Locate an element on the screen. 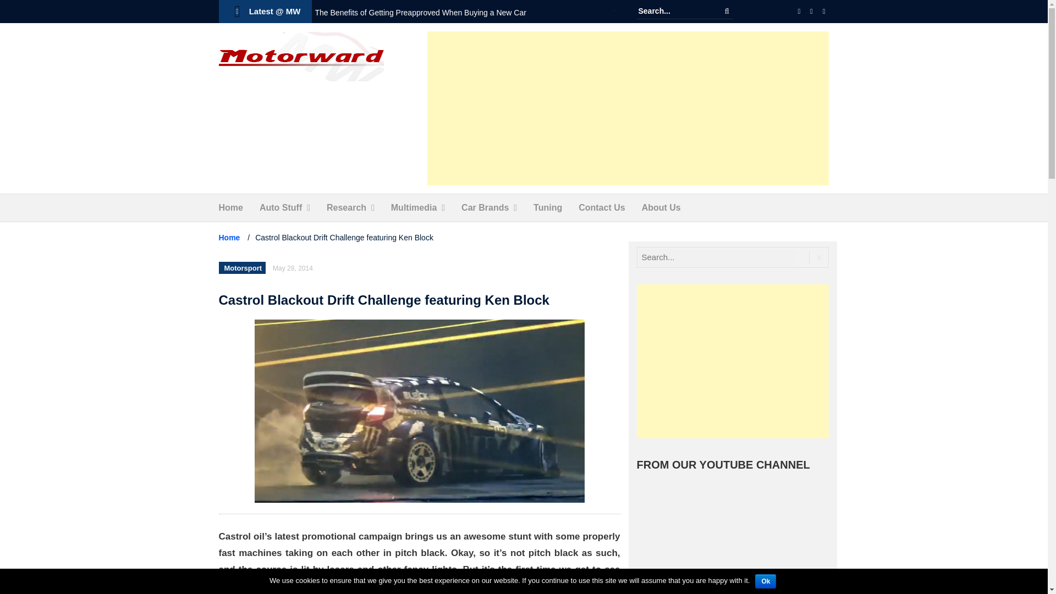  Auto Stuff is located at coordinates (280, 208).